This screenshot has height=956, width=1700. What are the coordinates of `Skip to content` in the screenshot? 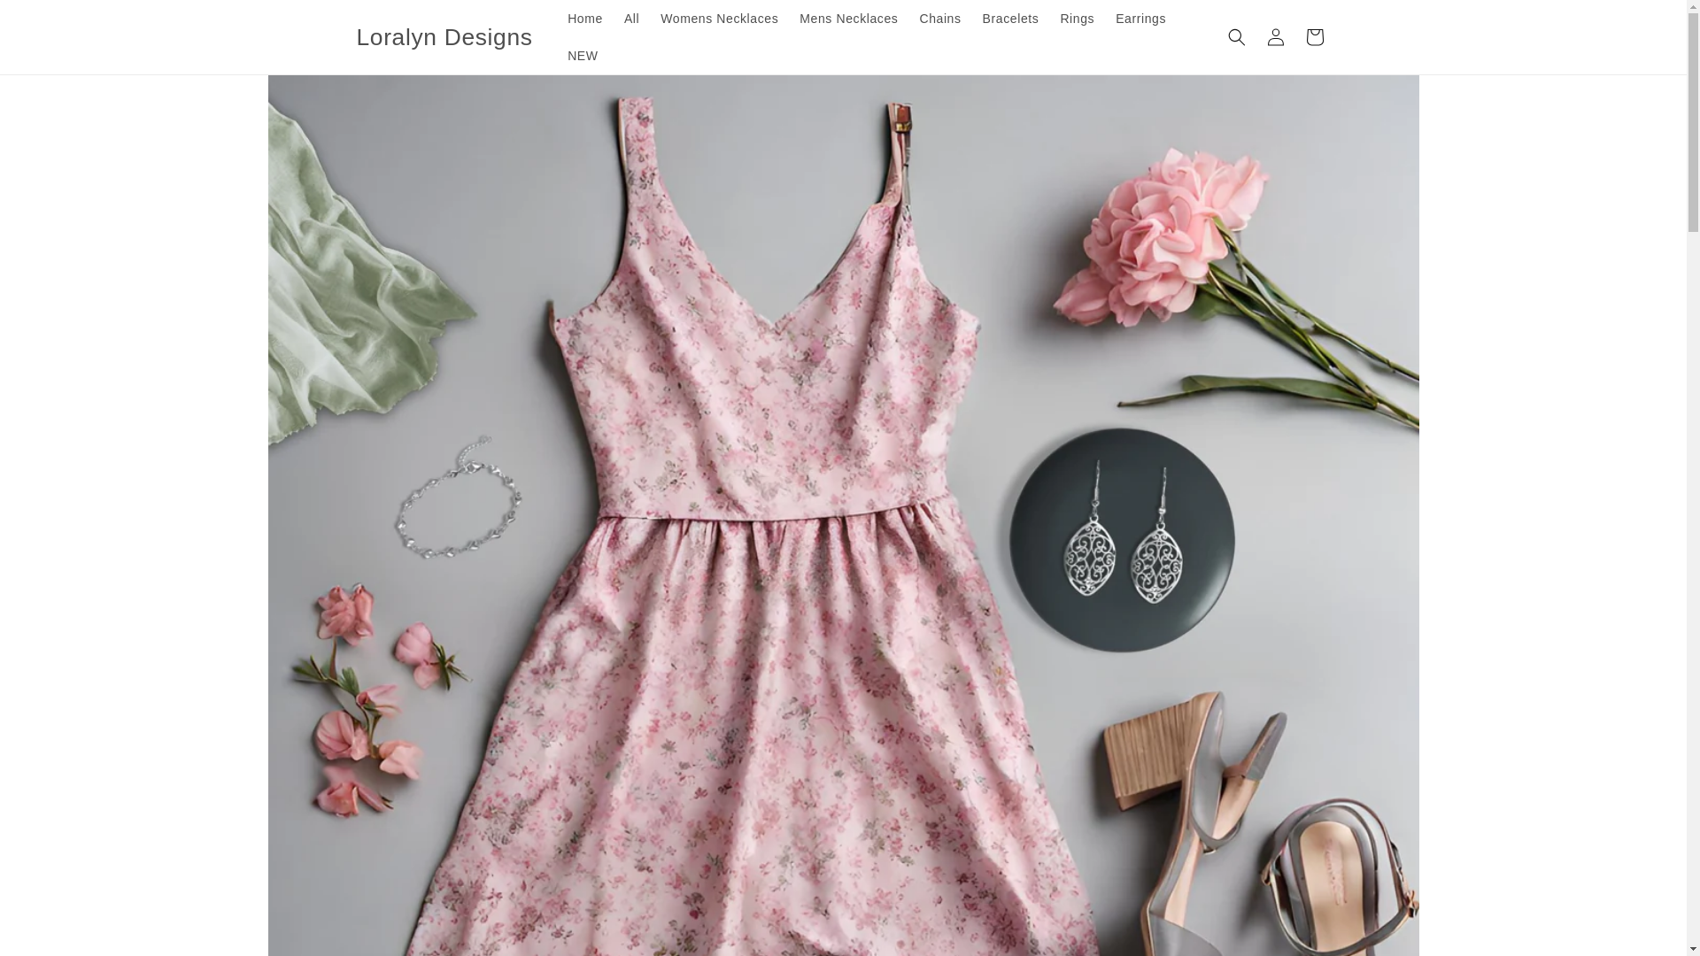 It's located at (55, 21).